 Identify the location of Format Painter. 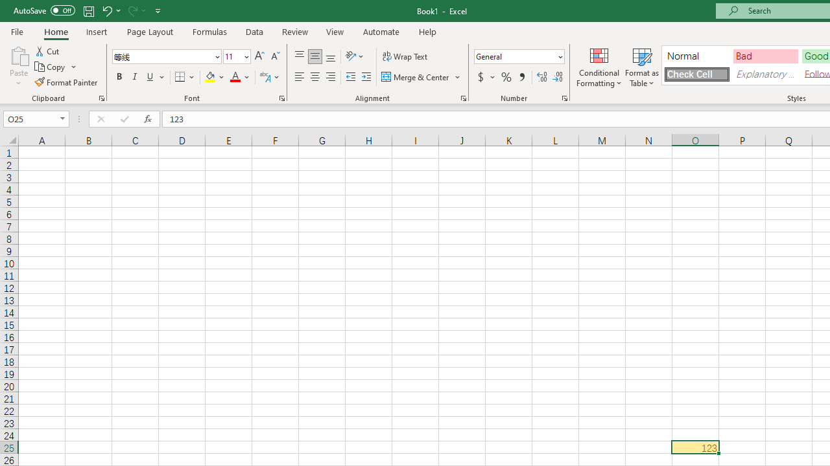
(67, 82).